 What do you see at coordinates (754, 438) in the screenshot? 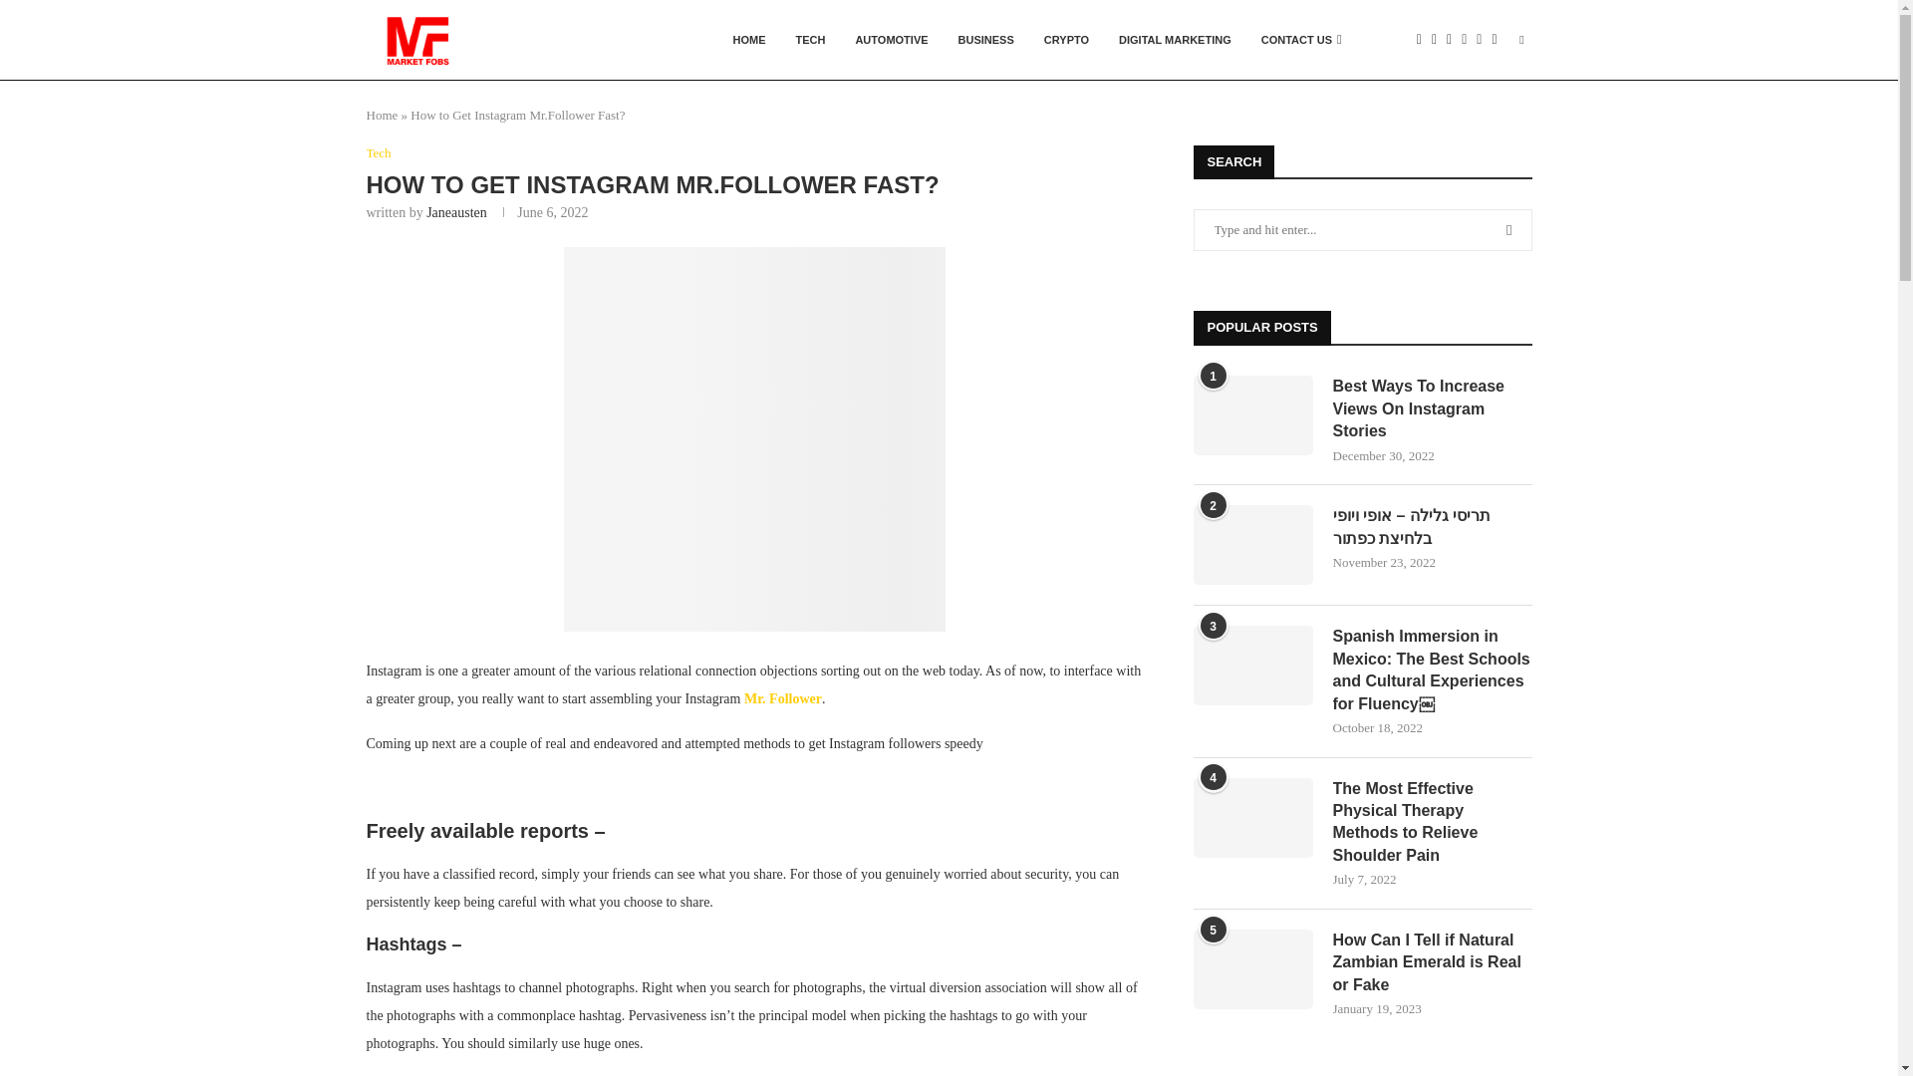
I see `nstagram Mr.Follower` at bounding box center [754, 438].